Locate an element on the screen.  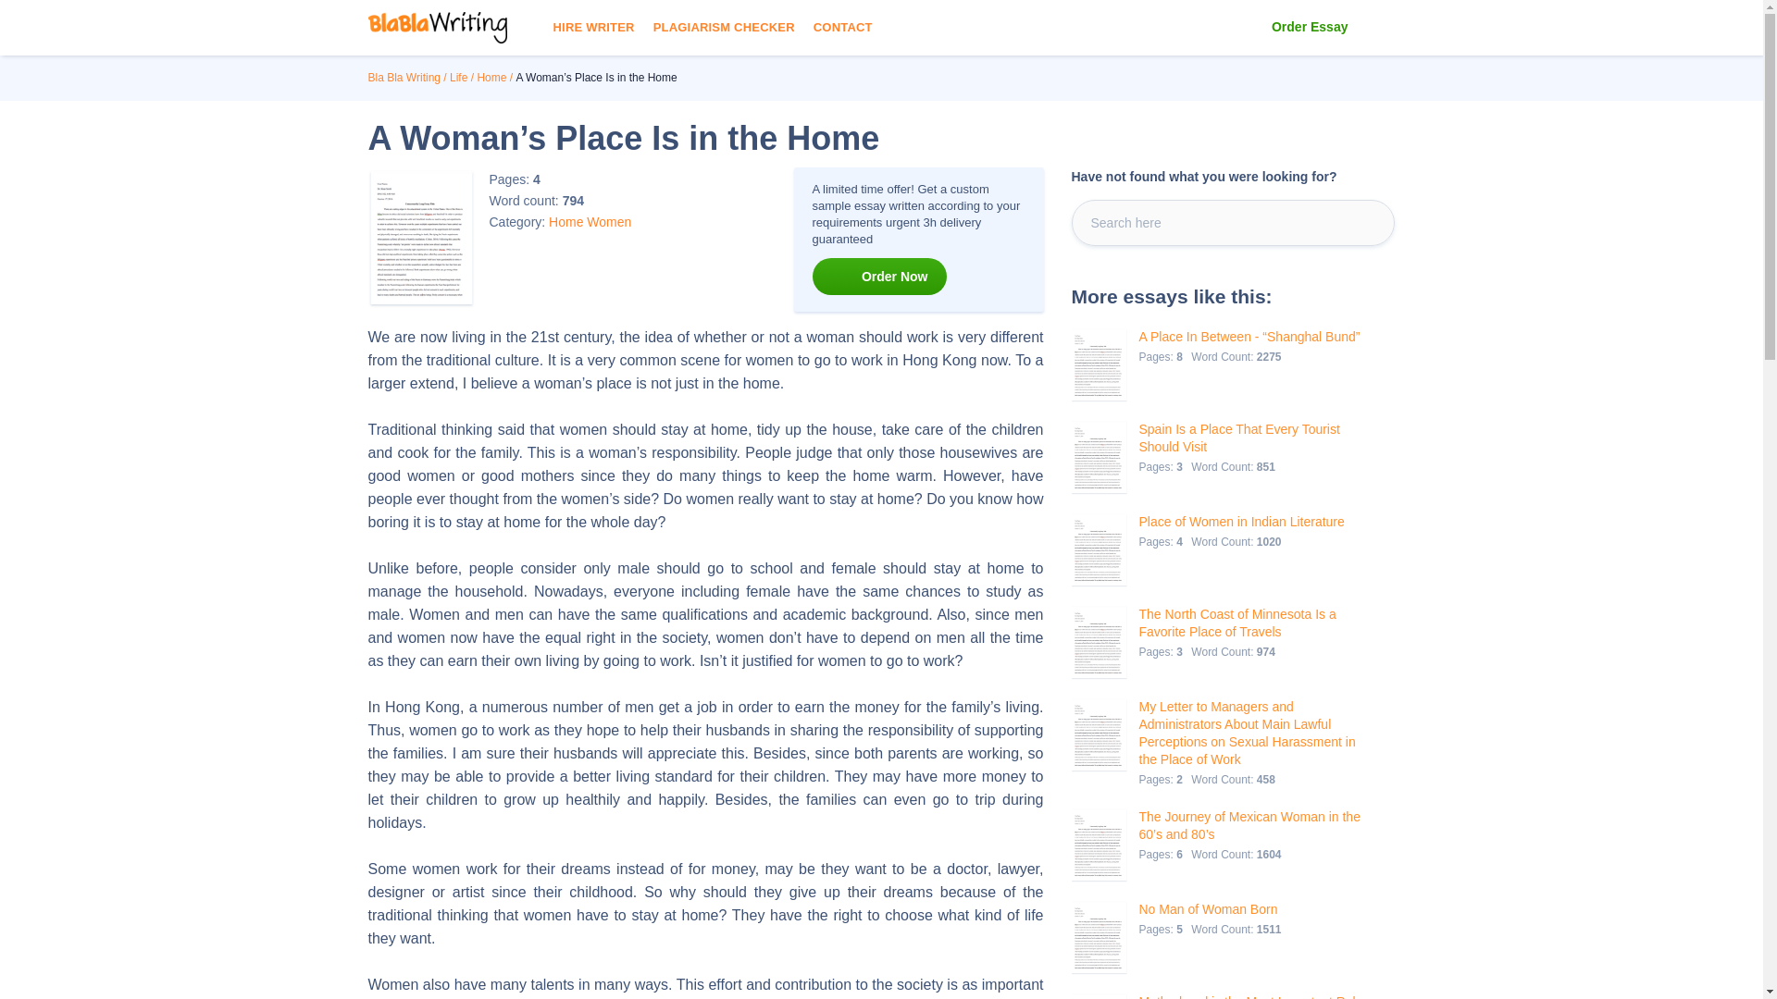
The North Coast of Minnesota Is a Favorite Place of Travels is located at coordinates (1251, 623).